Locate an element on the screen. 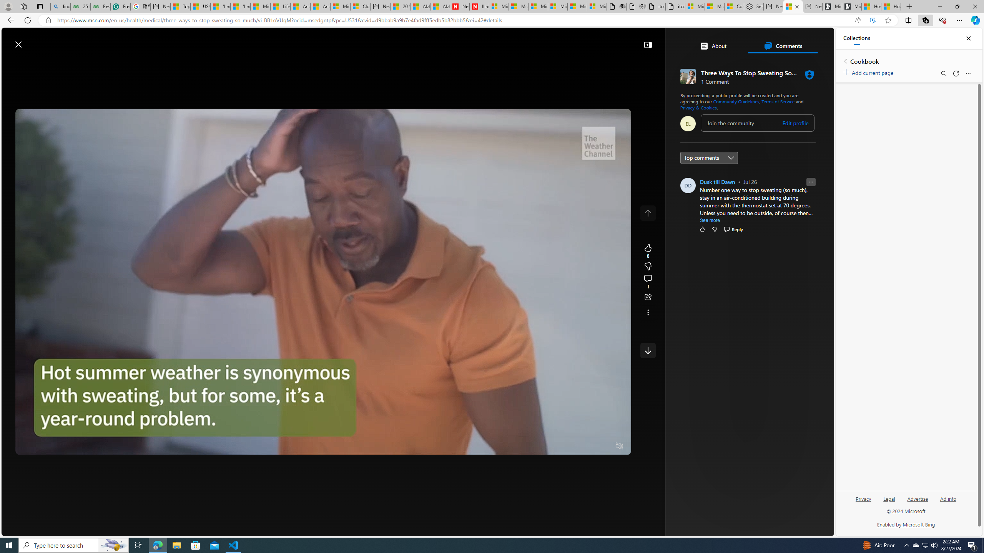 This screenshot has width=984, height=553. Three Ways To Stop Sweating So Much is located at coordinates (793, 7).